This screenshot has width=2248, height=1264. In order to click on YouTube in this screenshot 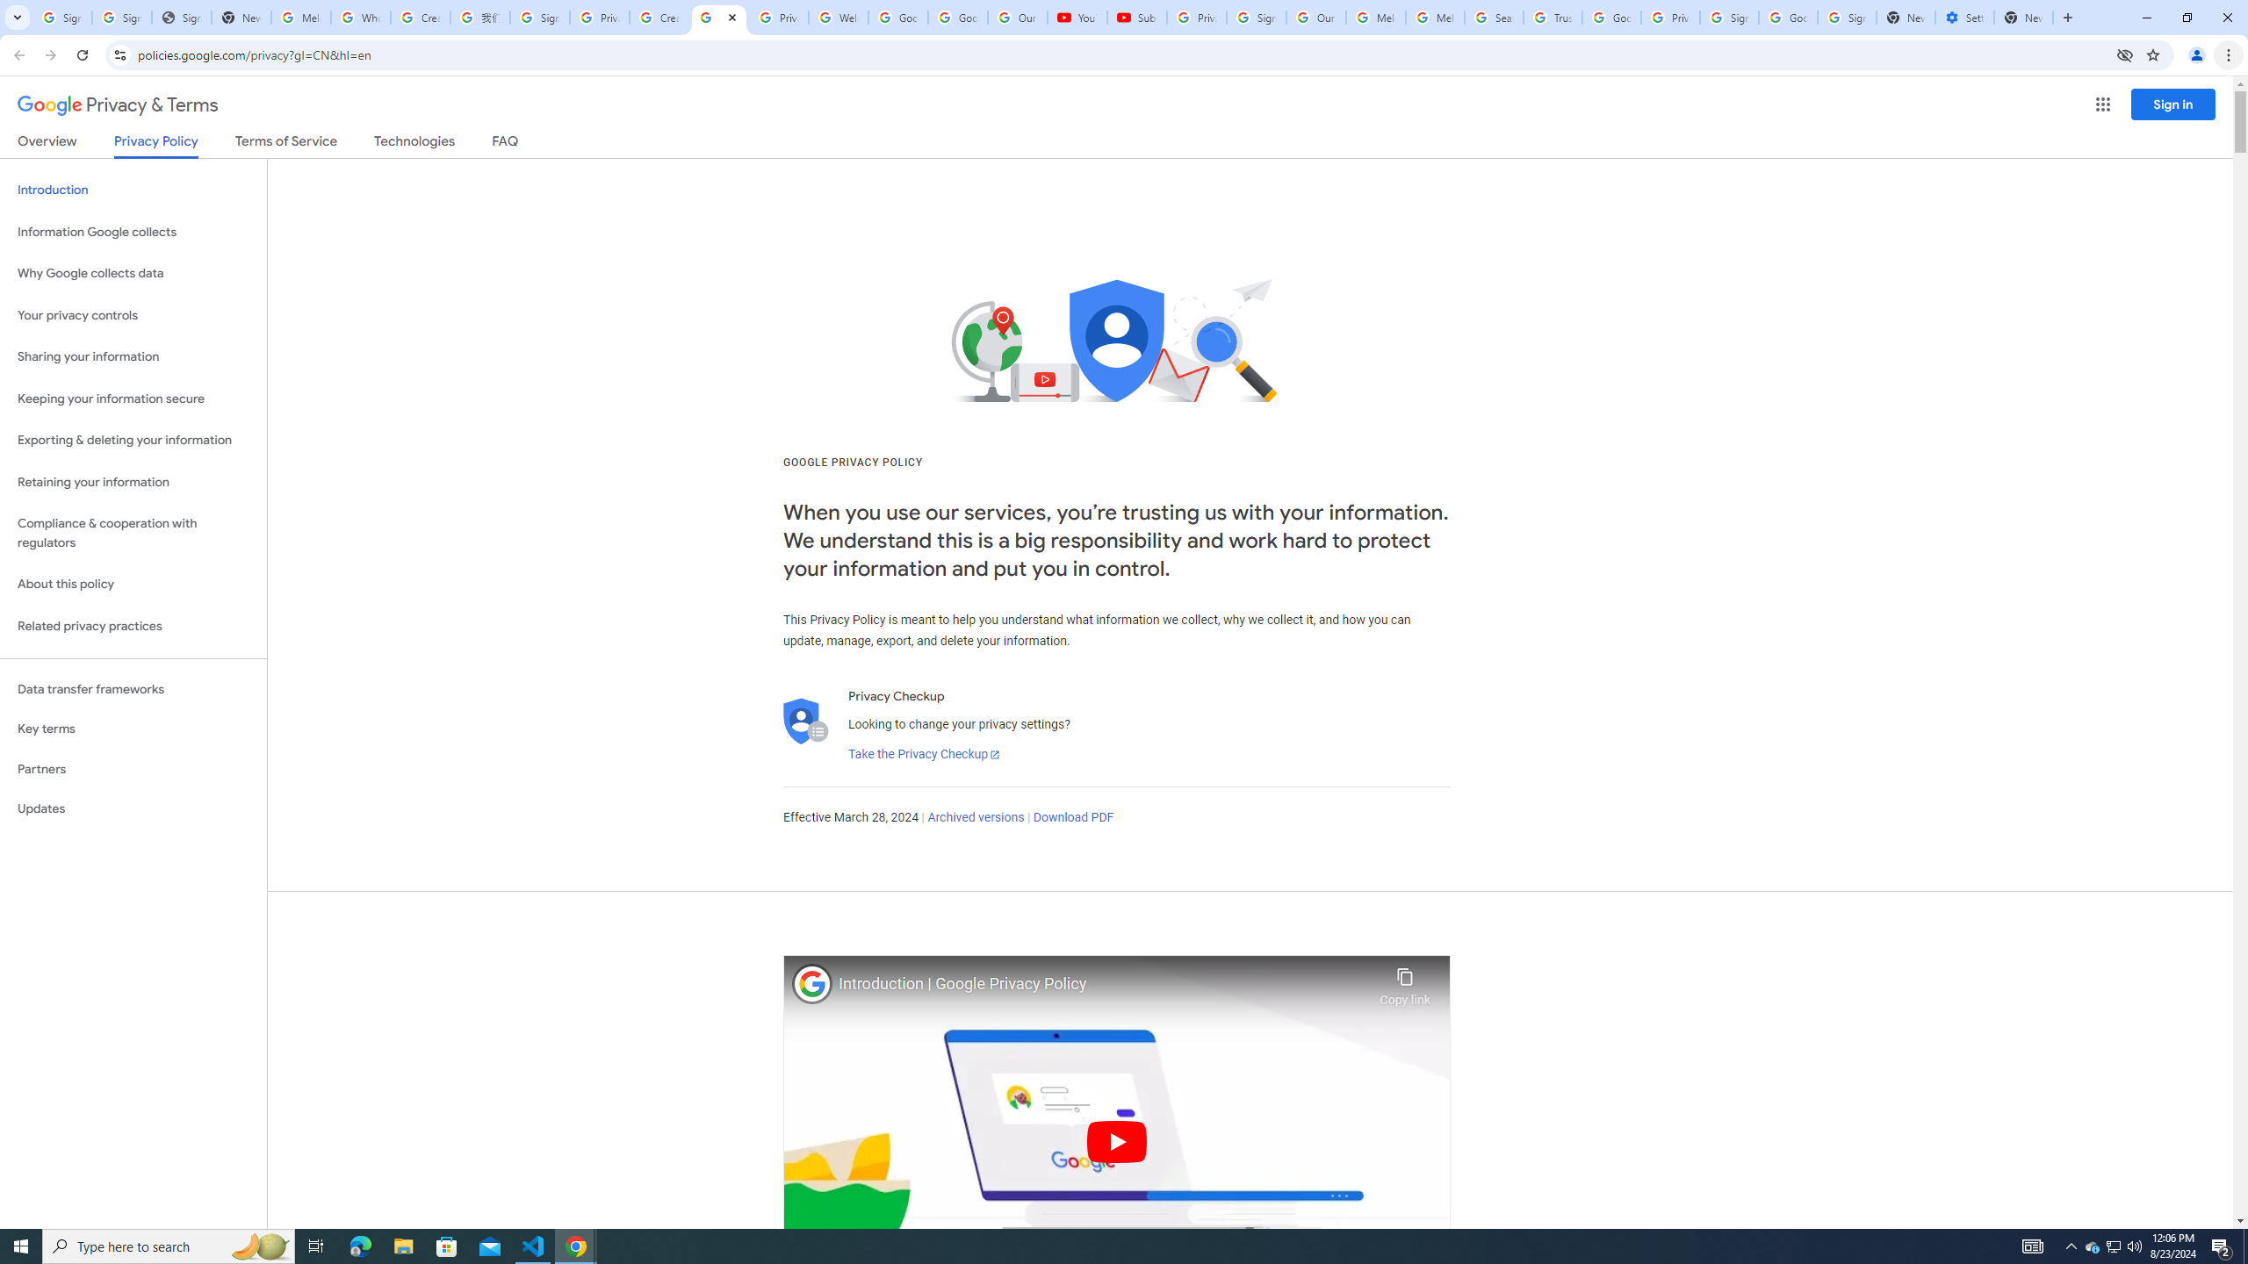, I will do `click(1077, 18)`.